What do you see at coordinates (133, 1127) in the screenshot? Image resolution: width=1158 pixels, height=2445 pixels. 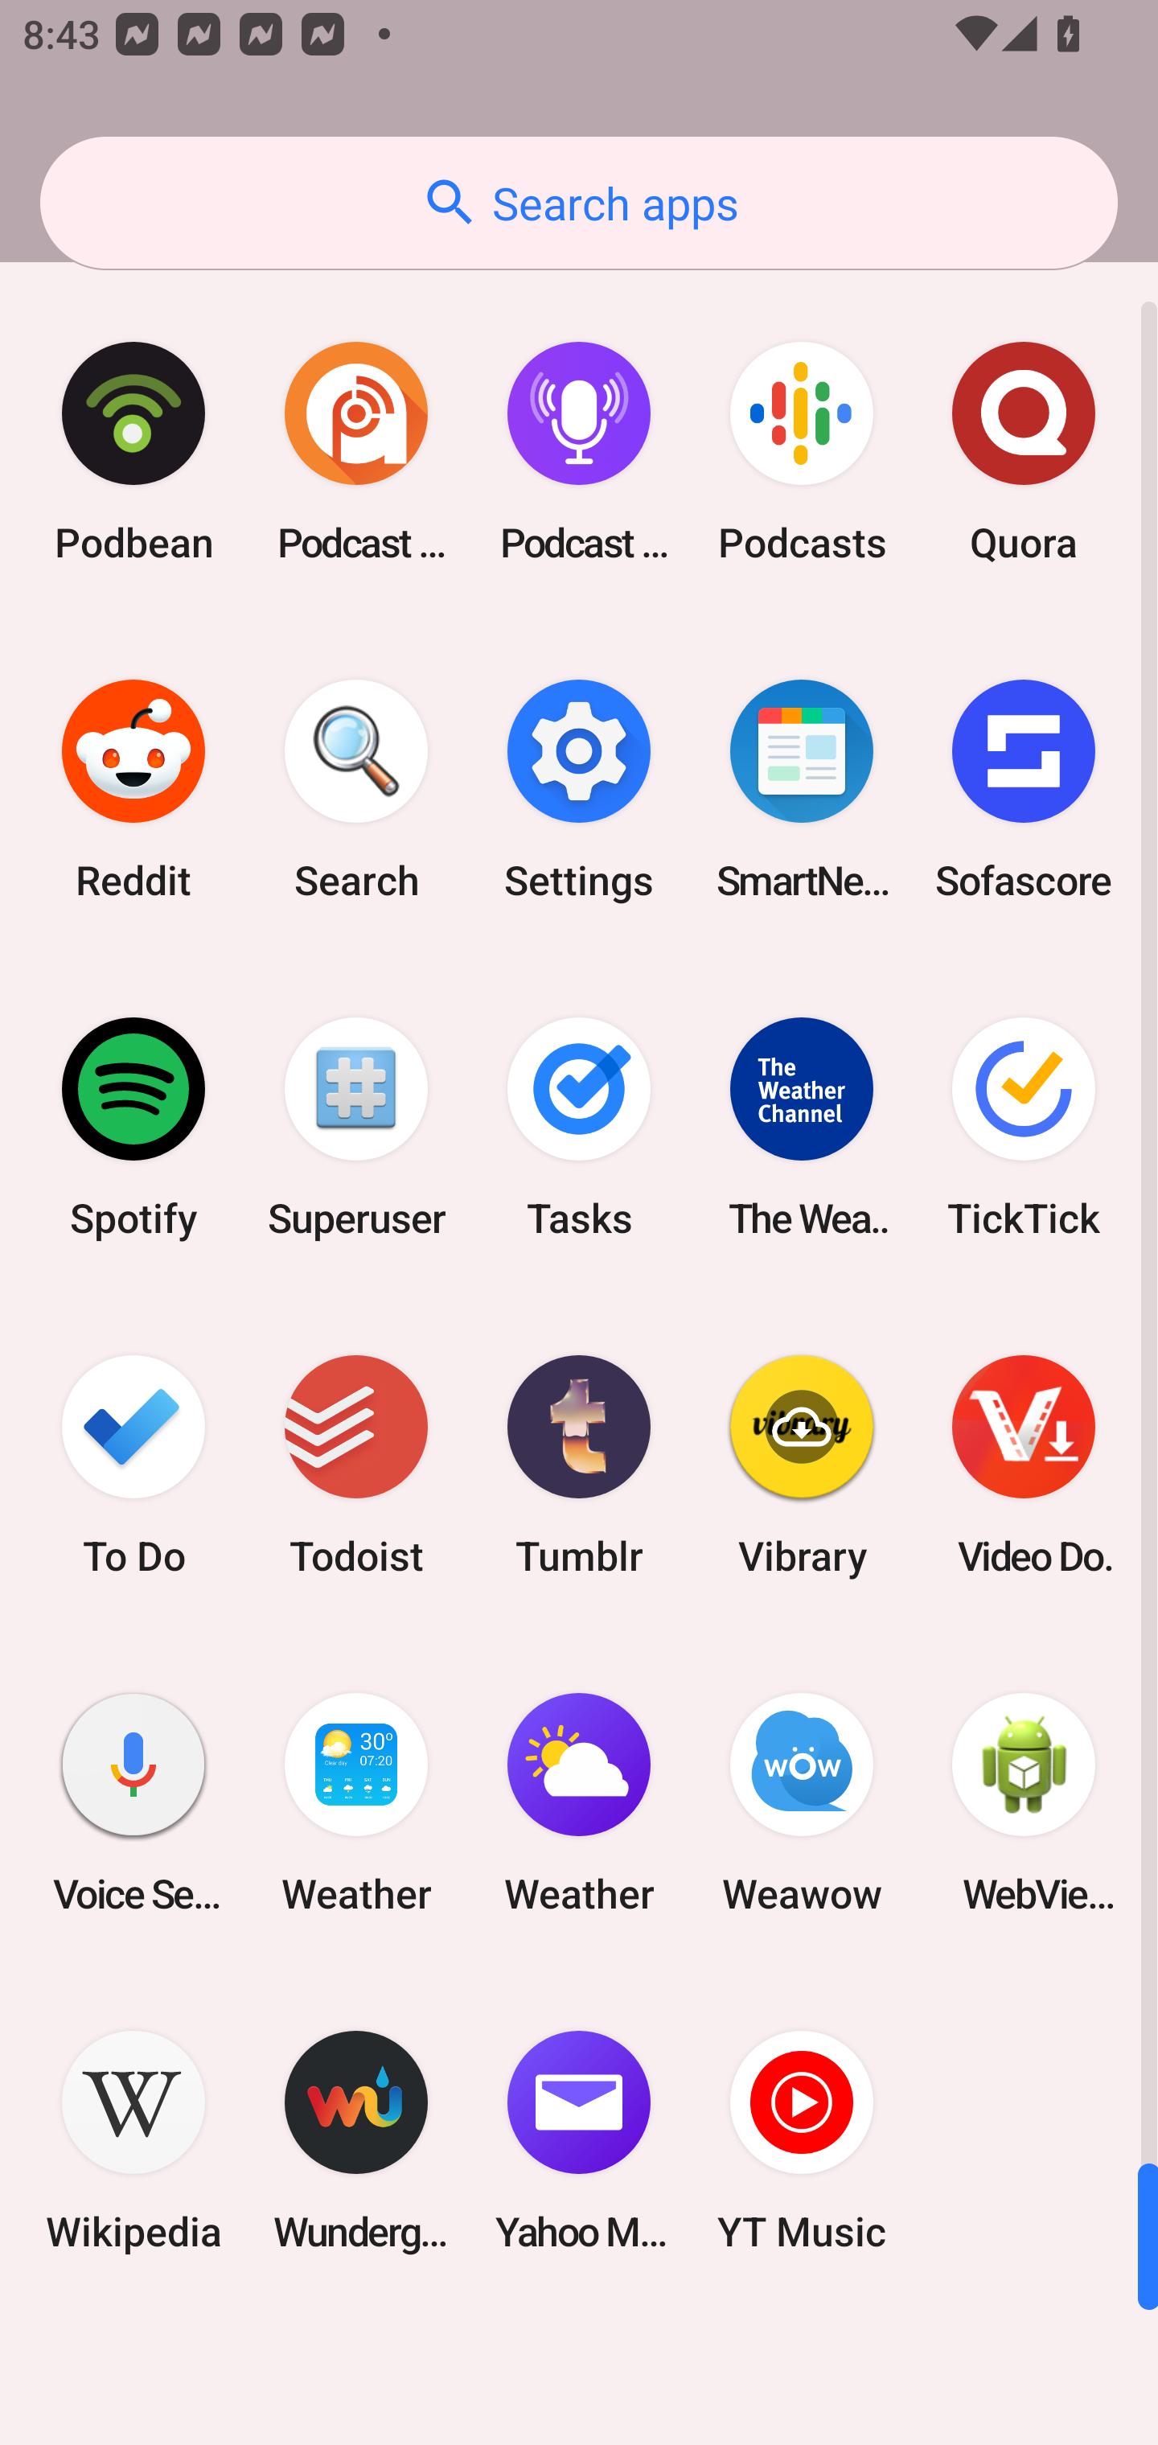 I see `Spotify` at bounding box center [133, 1127].